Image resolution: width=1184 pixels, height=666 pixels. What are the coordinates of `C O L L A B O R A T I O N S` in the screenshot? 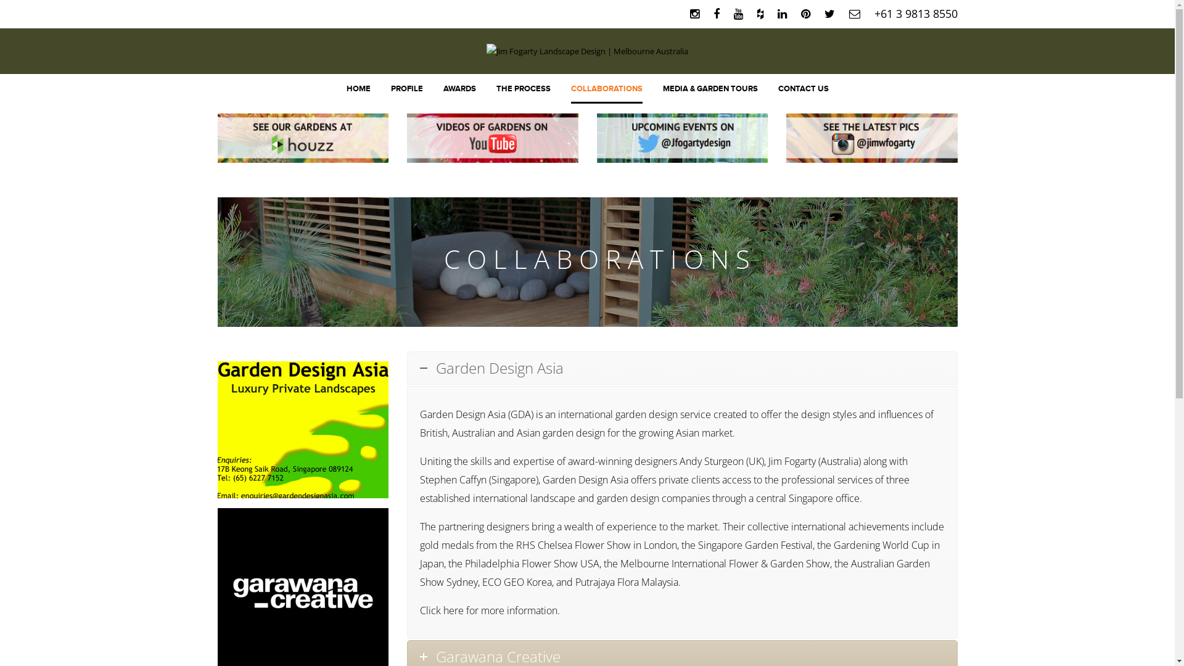 It's located at (587, 262).